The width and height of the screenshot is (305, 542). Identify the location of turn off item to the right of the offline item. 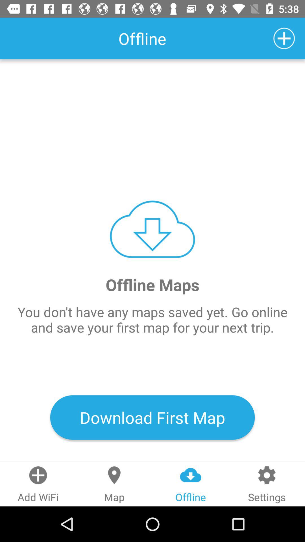
(284, 38).